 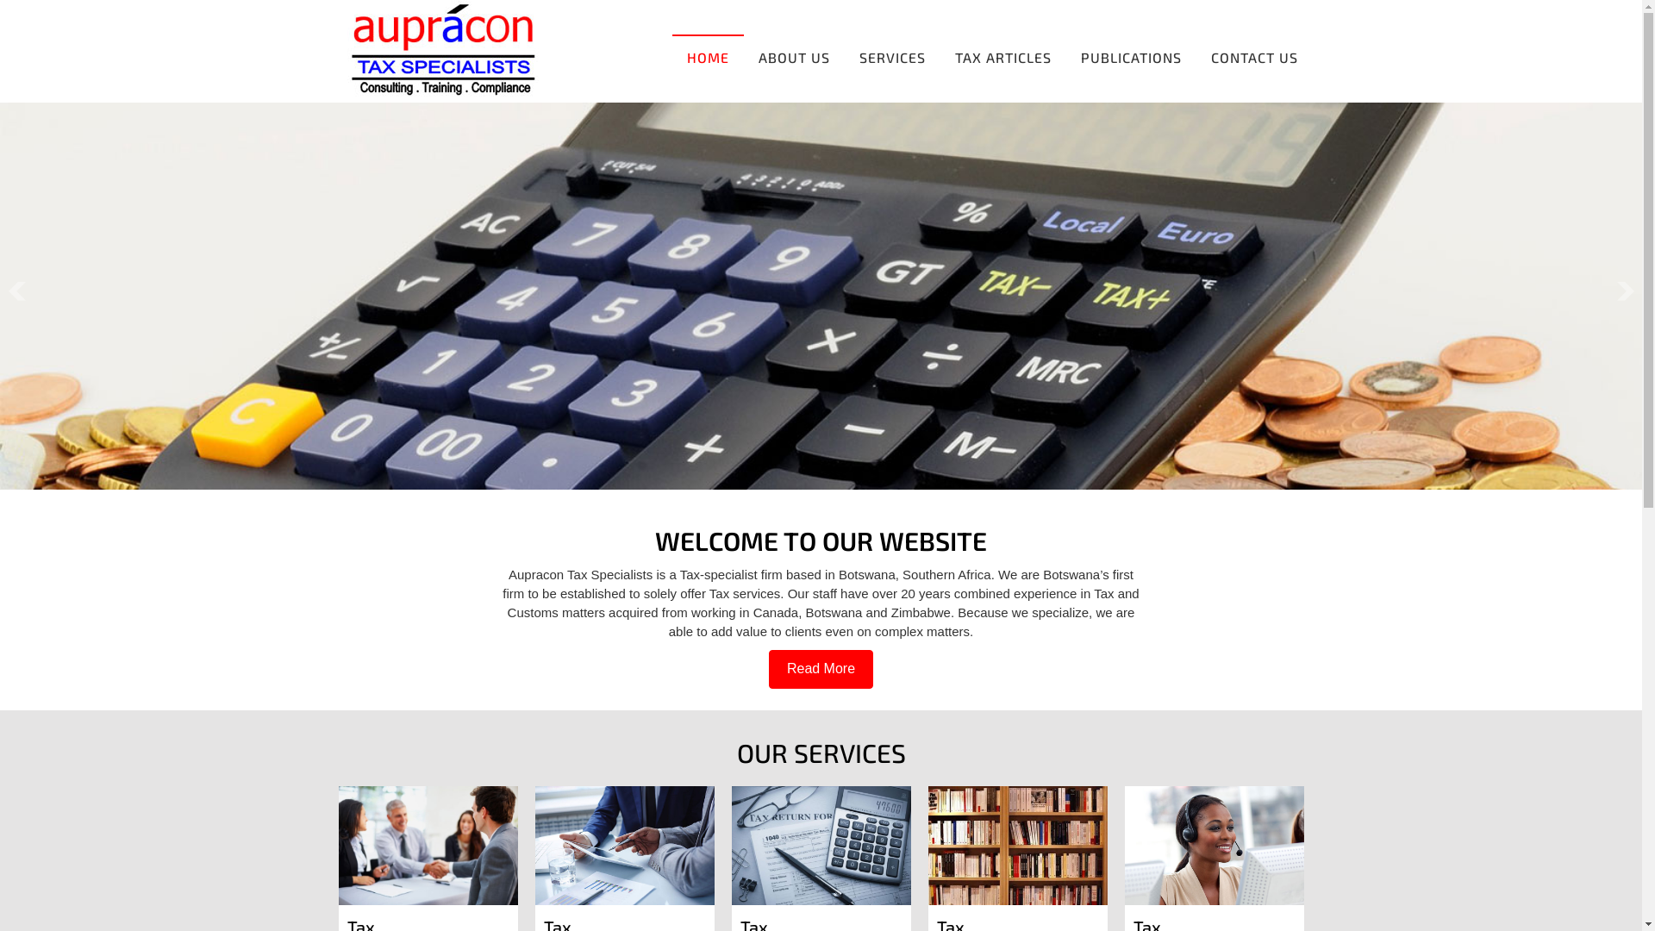 I want to click on SERVICES, so click(x=892, y=57).